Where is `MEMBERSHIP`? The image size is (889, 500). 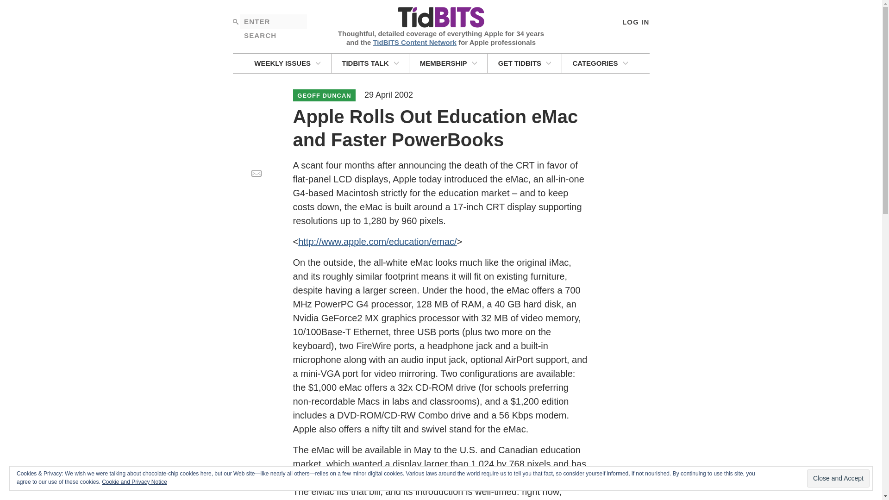 MEMBERSHIP is located at coordinates (448, 63).